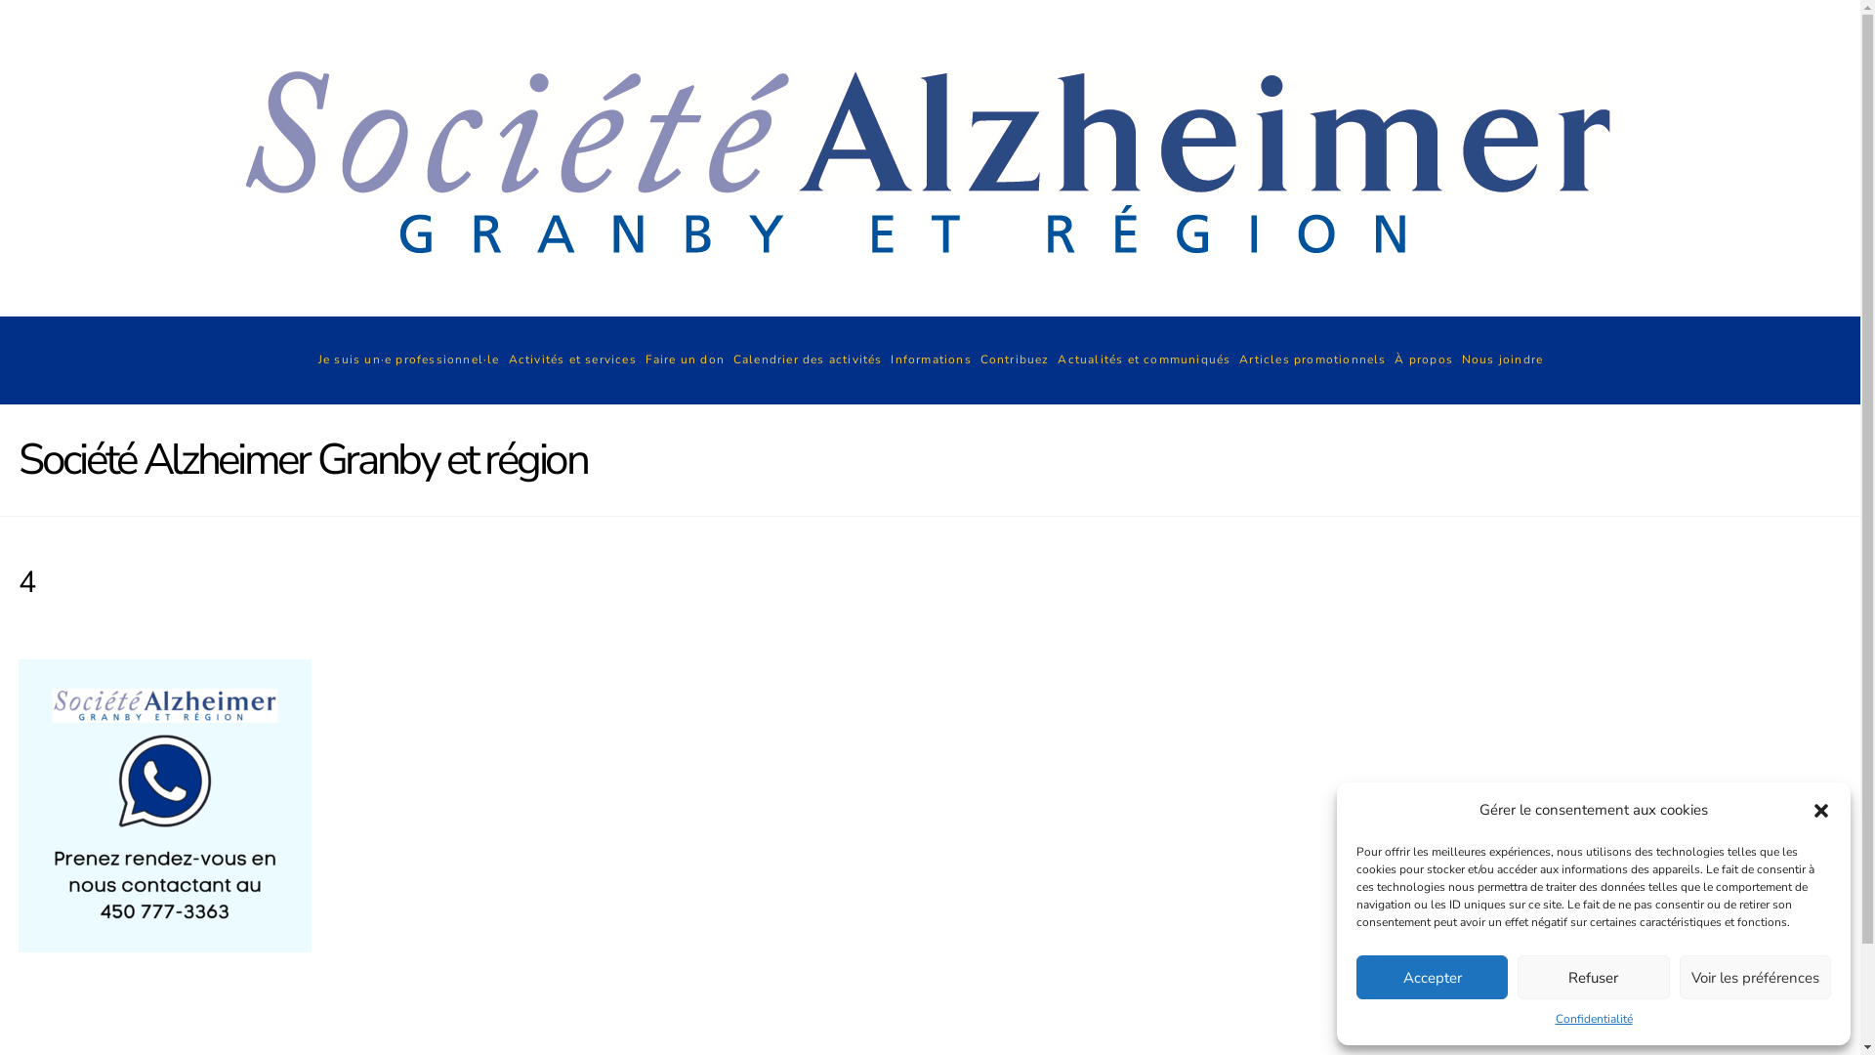 The width and height of the screenshot is (1875, 1055). What do you see at coordinates (1502, 360) in the screenshot?
I see `Nous joindre` at bounding box center [1502, 360].